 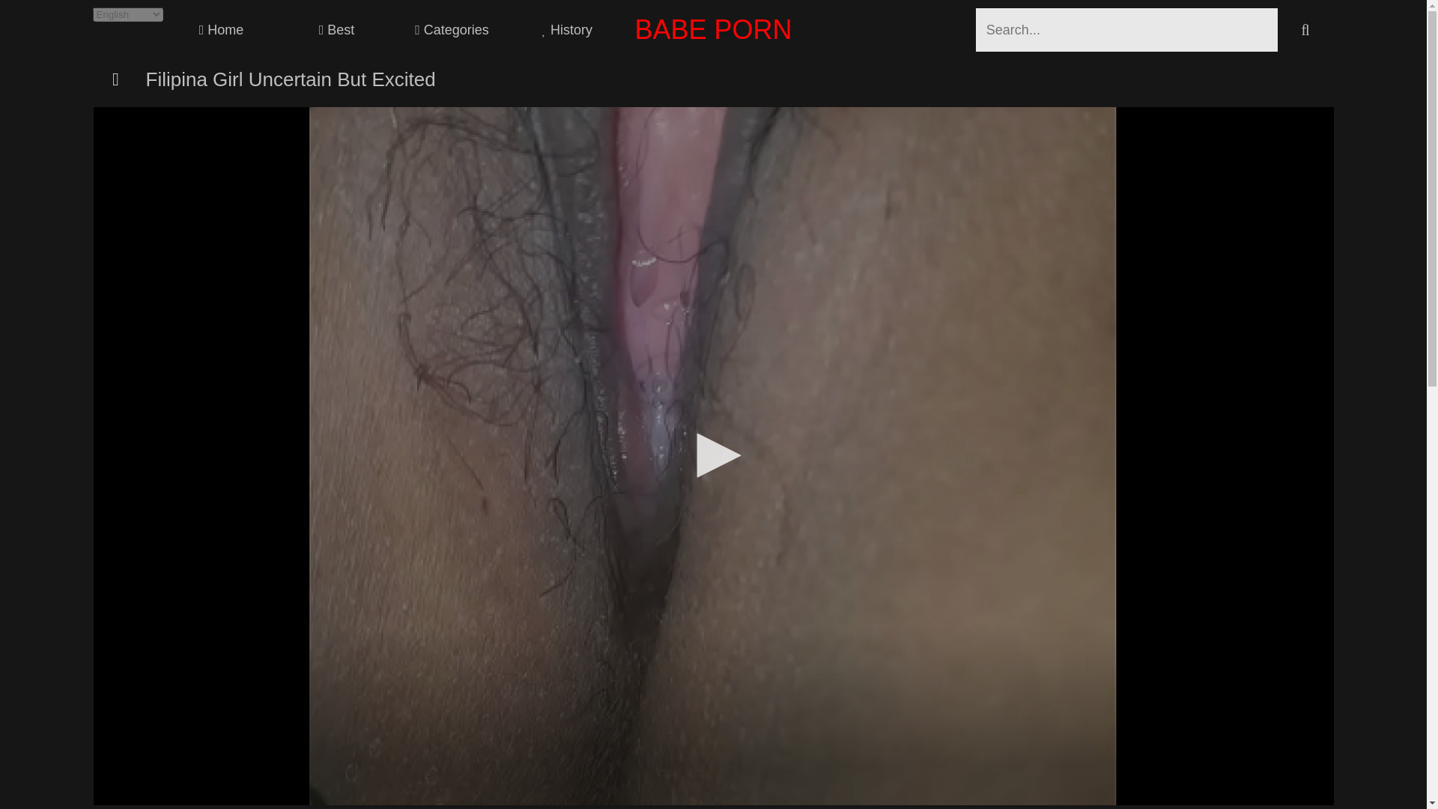 What do you see at coordinates (222, 30) in the screenshot?
I see `Home` at bounding box center [222, 30].